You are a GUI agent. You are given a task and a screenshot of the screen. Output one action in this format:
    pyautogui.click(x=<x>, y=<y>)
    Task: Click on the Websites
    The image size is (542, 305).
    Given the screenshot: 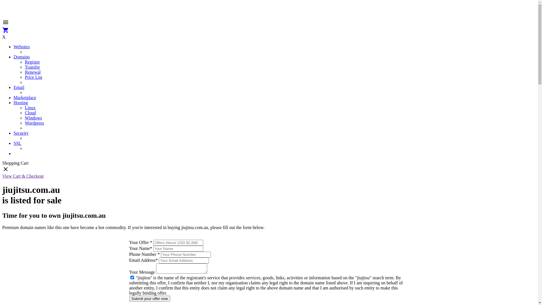 What is the action you would take?
    pyautogui.click(x=21, y=47)
    